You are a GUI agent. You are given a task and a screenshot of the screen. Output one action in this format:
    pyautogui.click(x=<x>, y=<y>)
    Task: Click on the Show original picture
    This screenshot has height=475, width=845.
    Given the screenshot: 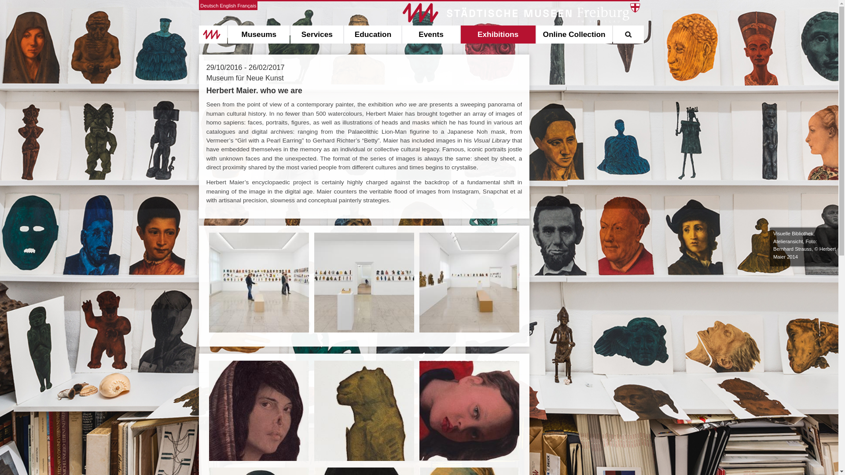 What is the action you would take?
    pyautogui.click(x=364, y=458)
    